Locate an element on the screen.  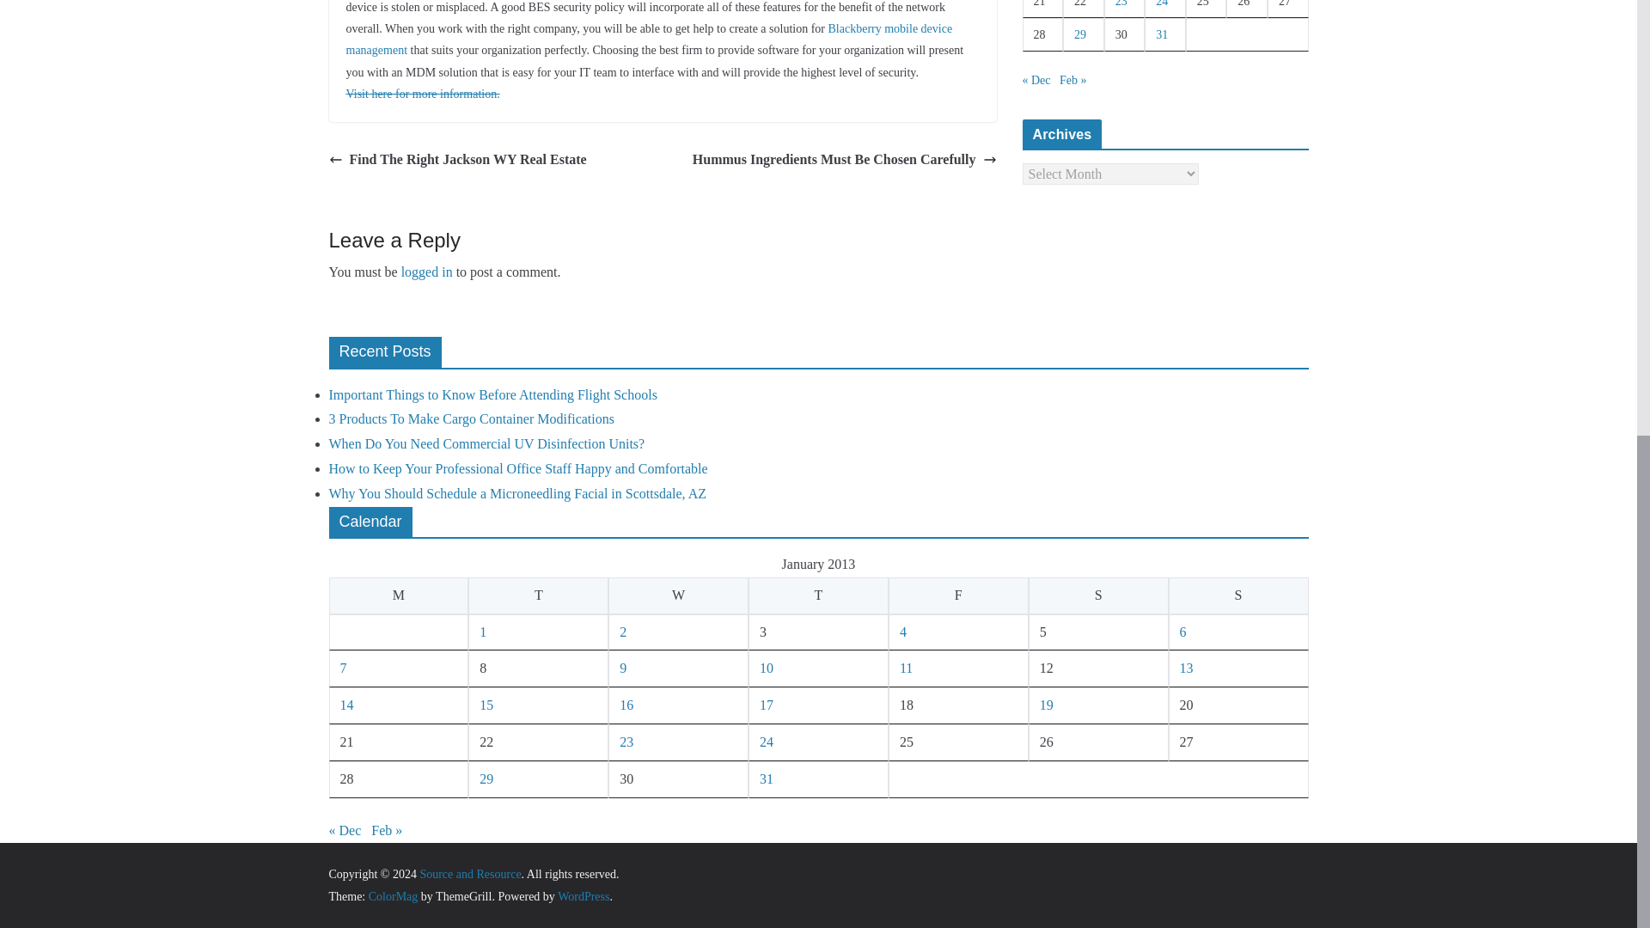
Visit here for more information. is located at coordinates (422, 93).